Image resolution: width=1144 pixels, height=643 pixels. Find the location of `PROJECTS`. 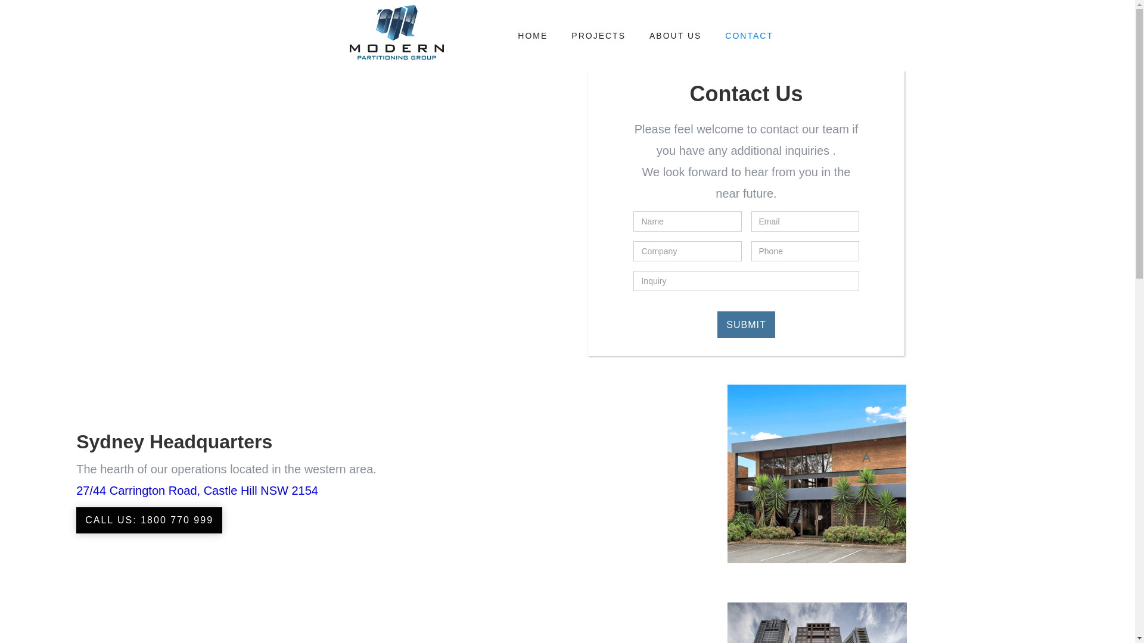

PROJECTS is located at coordinates (598, 36).